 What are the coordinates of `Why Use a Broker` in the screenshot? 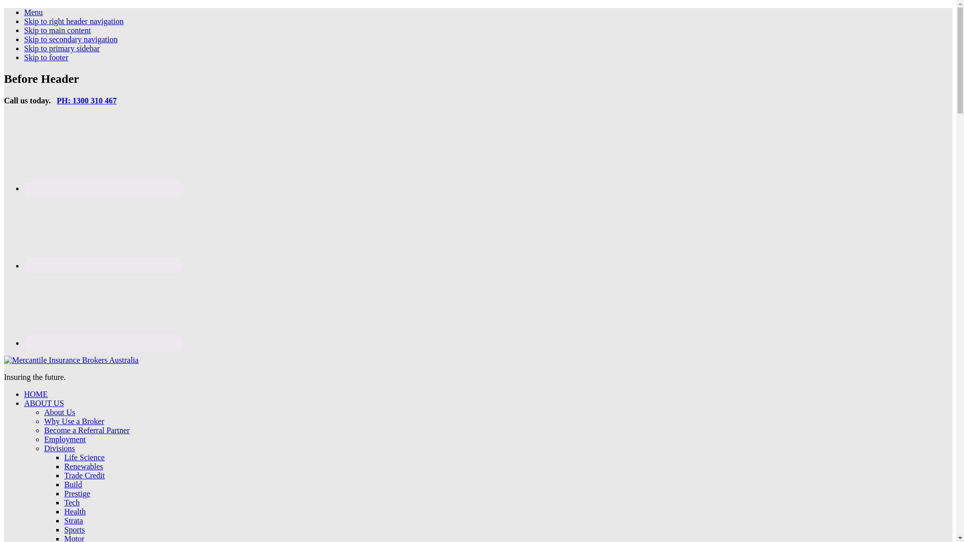 It's located at (74, 422).